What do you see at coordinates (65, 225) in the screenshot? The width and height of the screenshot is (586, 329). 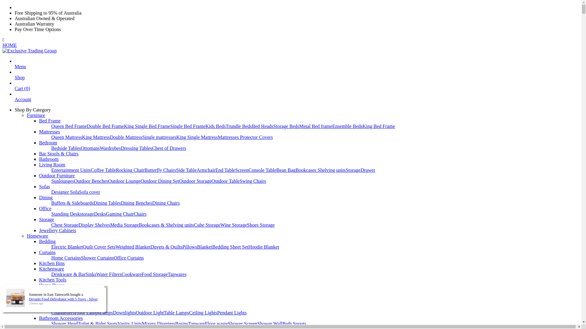 I see `Chest Storage` at bounding box center [65, 225].